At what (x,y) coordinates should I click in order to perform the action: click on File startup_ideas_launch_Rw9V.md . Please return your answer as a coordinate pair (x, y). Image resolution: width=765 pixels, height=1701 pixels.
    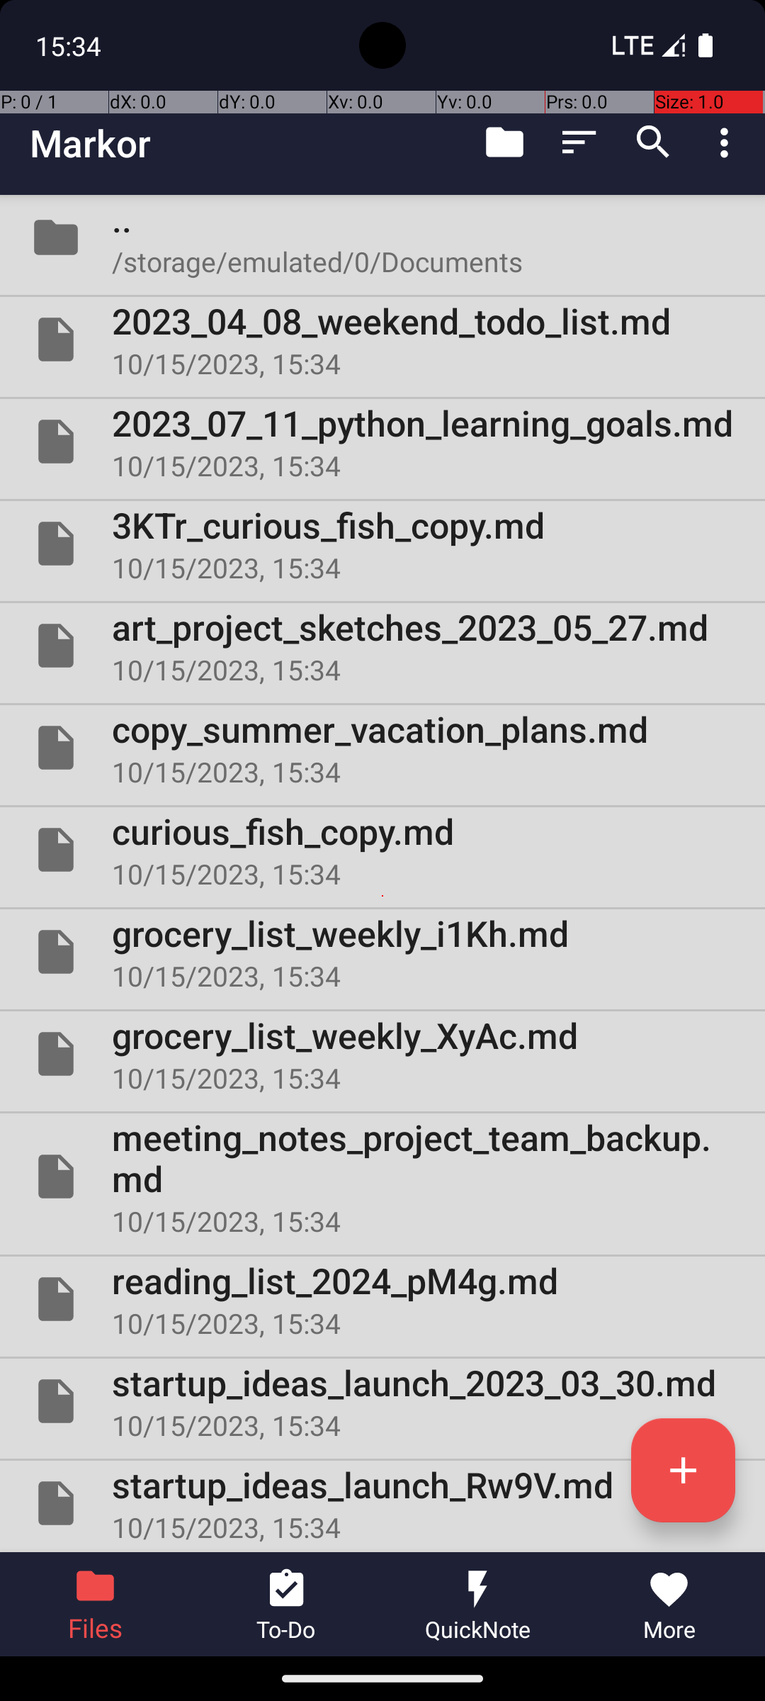
    Looking at the image, I should click on (382, 1503).